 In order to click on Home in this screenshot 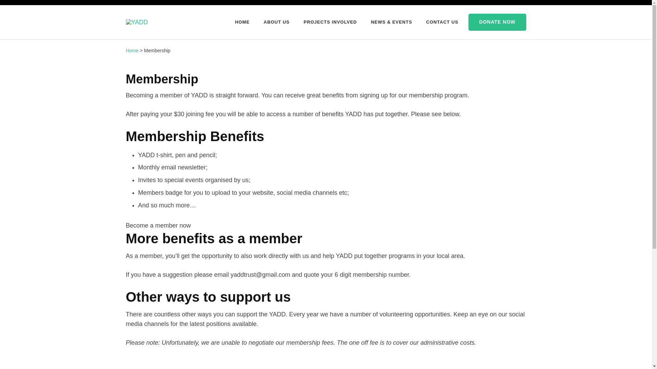, I will do `click(132, 51)`.